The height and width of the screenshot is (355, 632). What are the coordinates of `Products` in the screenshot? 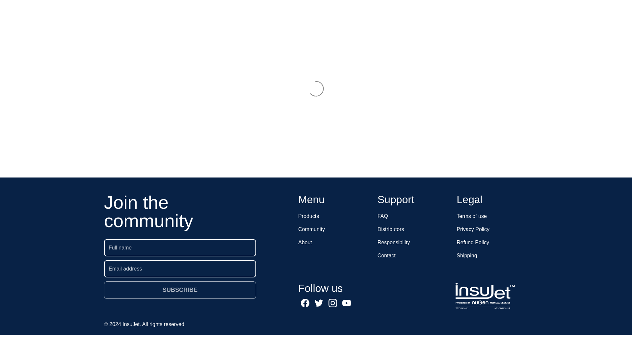 It's located at (334, 216).